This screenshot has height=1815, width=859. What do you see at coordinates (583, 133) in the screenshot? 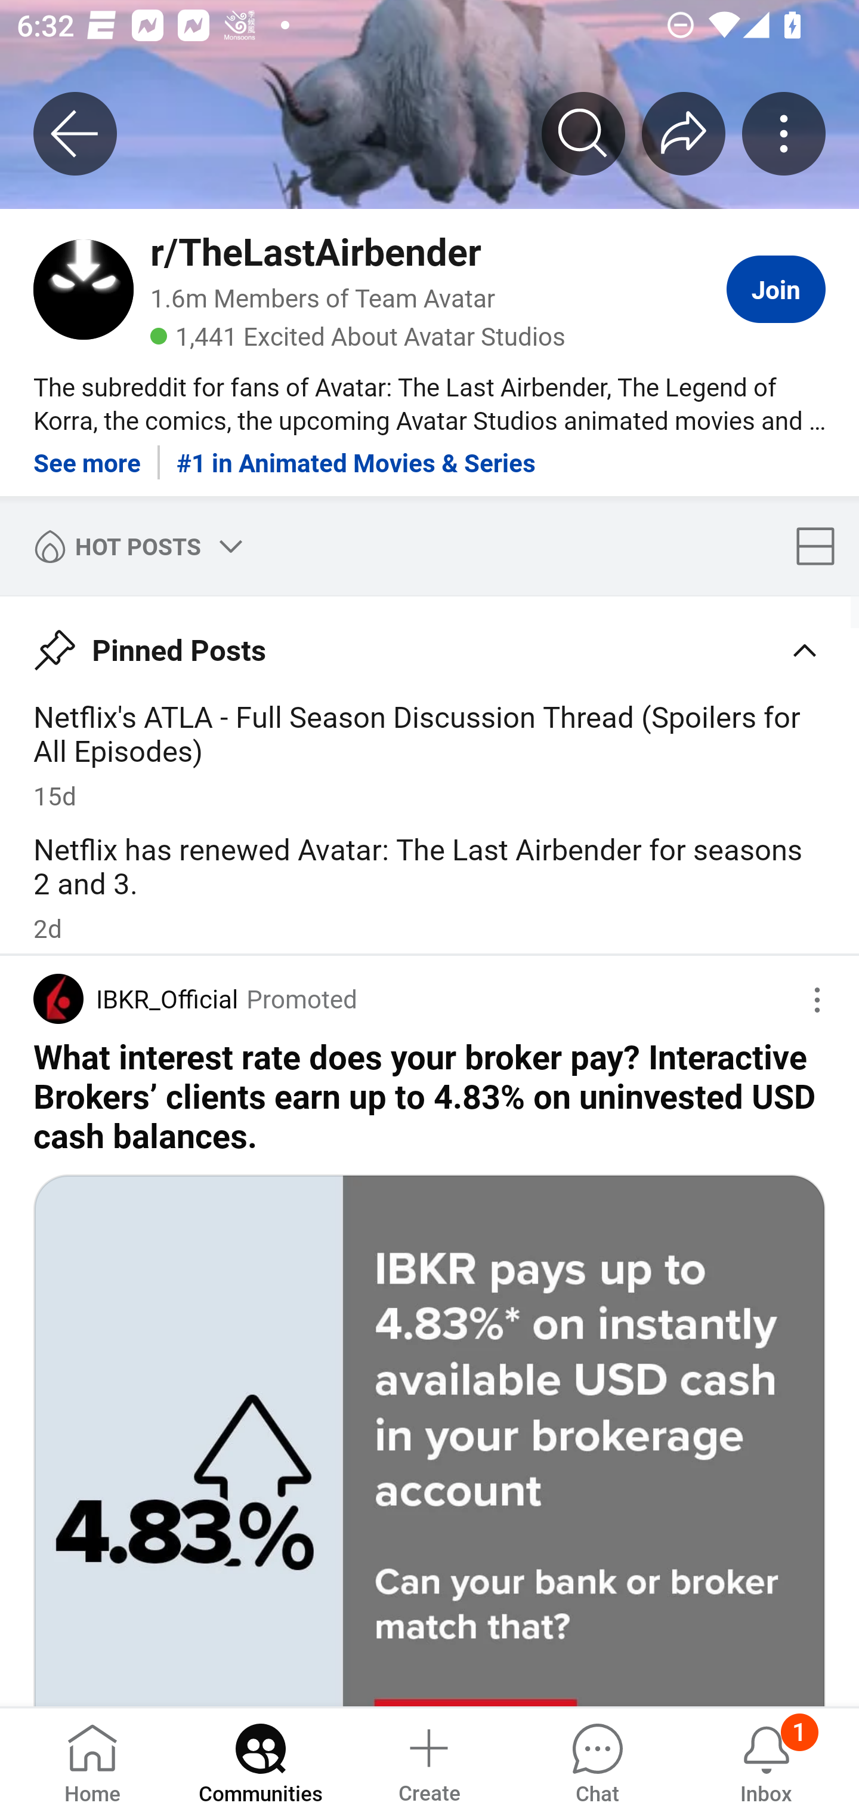
I see `Search r/﻿TheLastAirbender` at bounding box center [583, 133].